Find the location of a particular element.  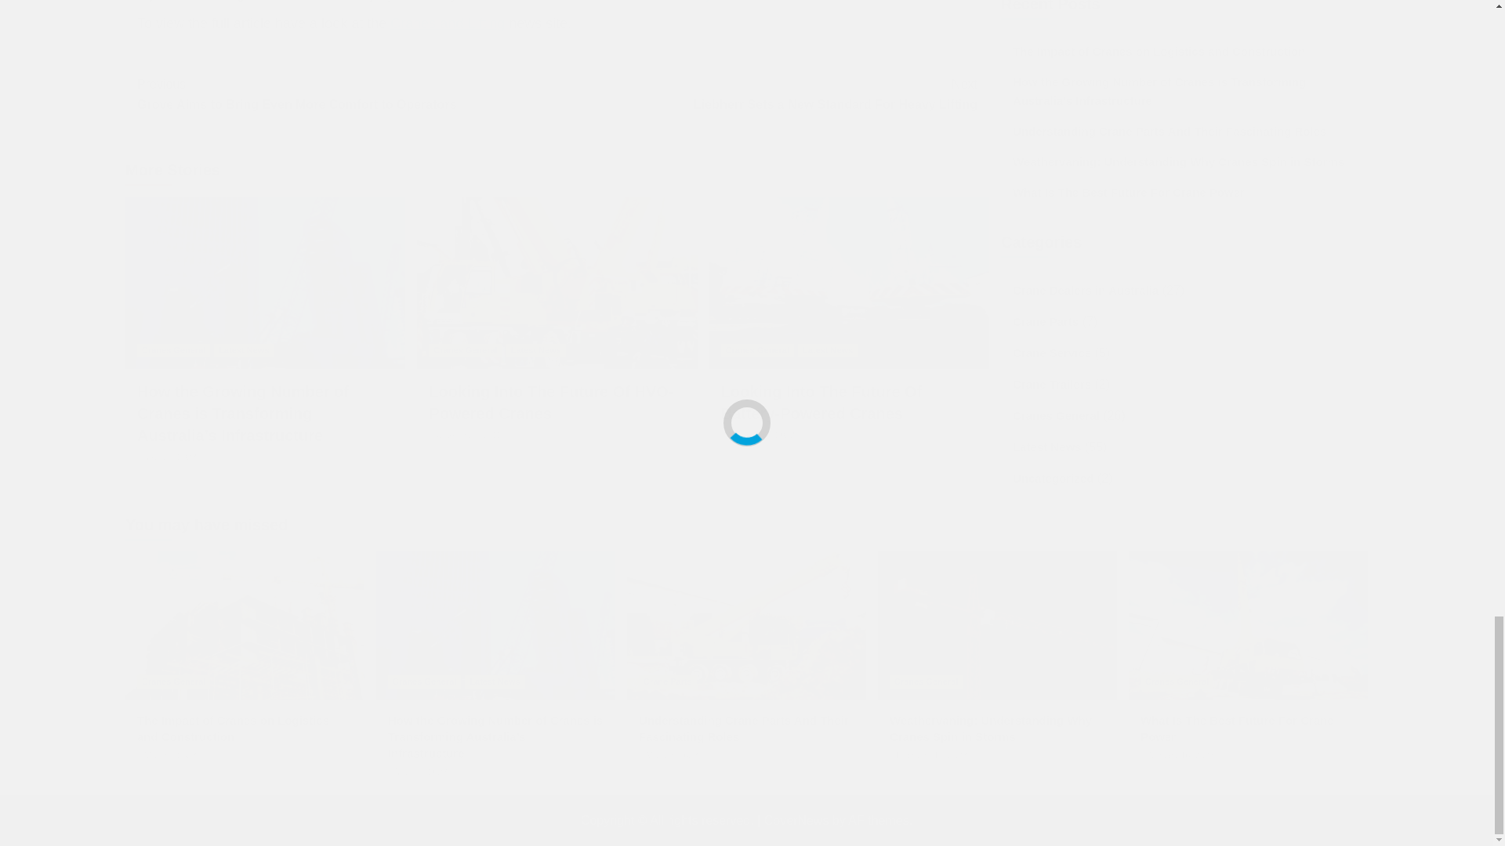

October 27, 2022 is located at coordinates (469, 434).